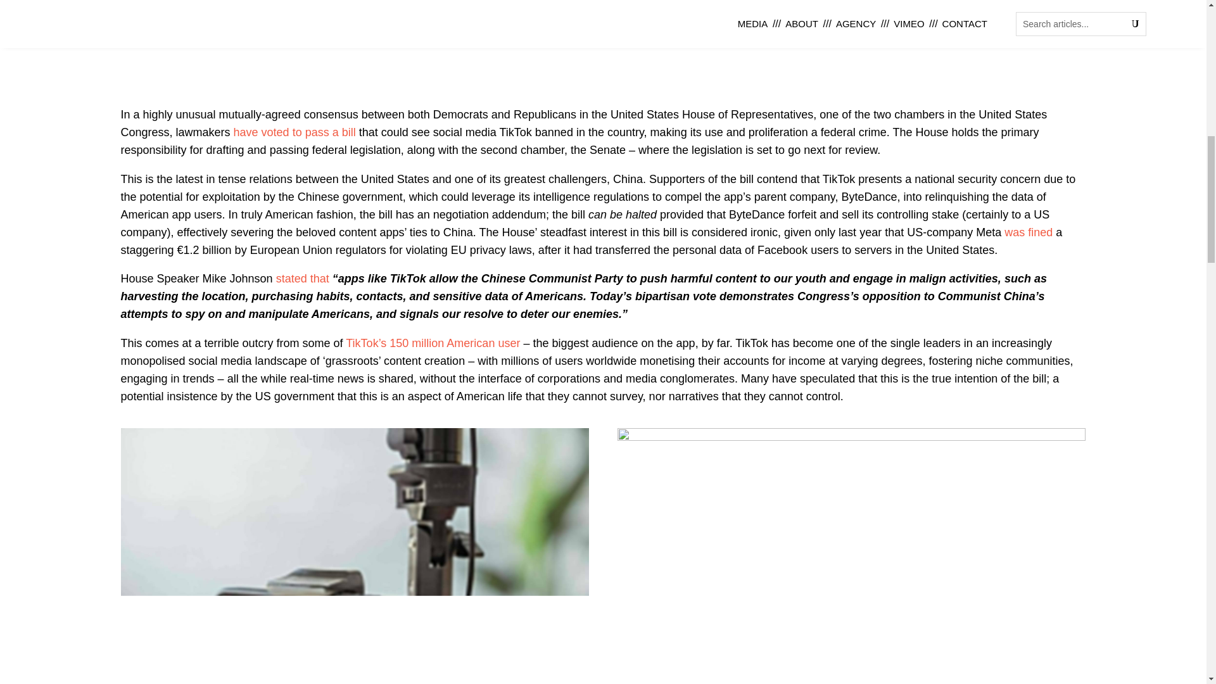 This screenshot has height=684, width=1216. I want to click on TikTok photographed by Cottonbro Studio, via Pexels, so click(851, 437).